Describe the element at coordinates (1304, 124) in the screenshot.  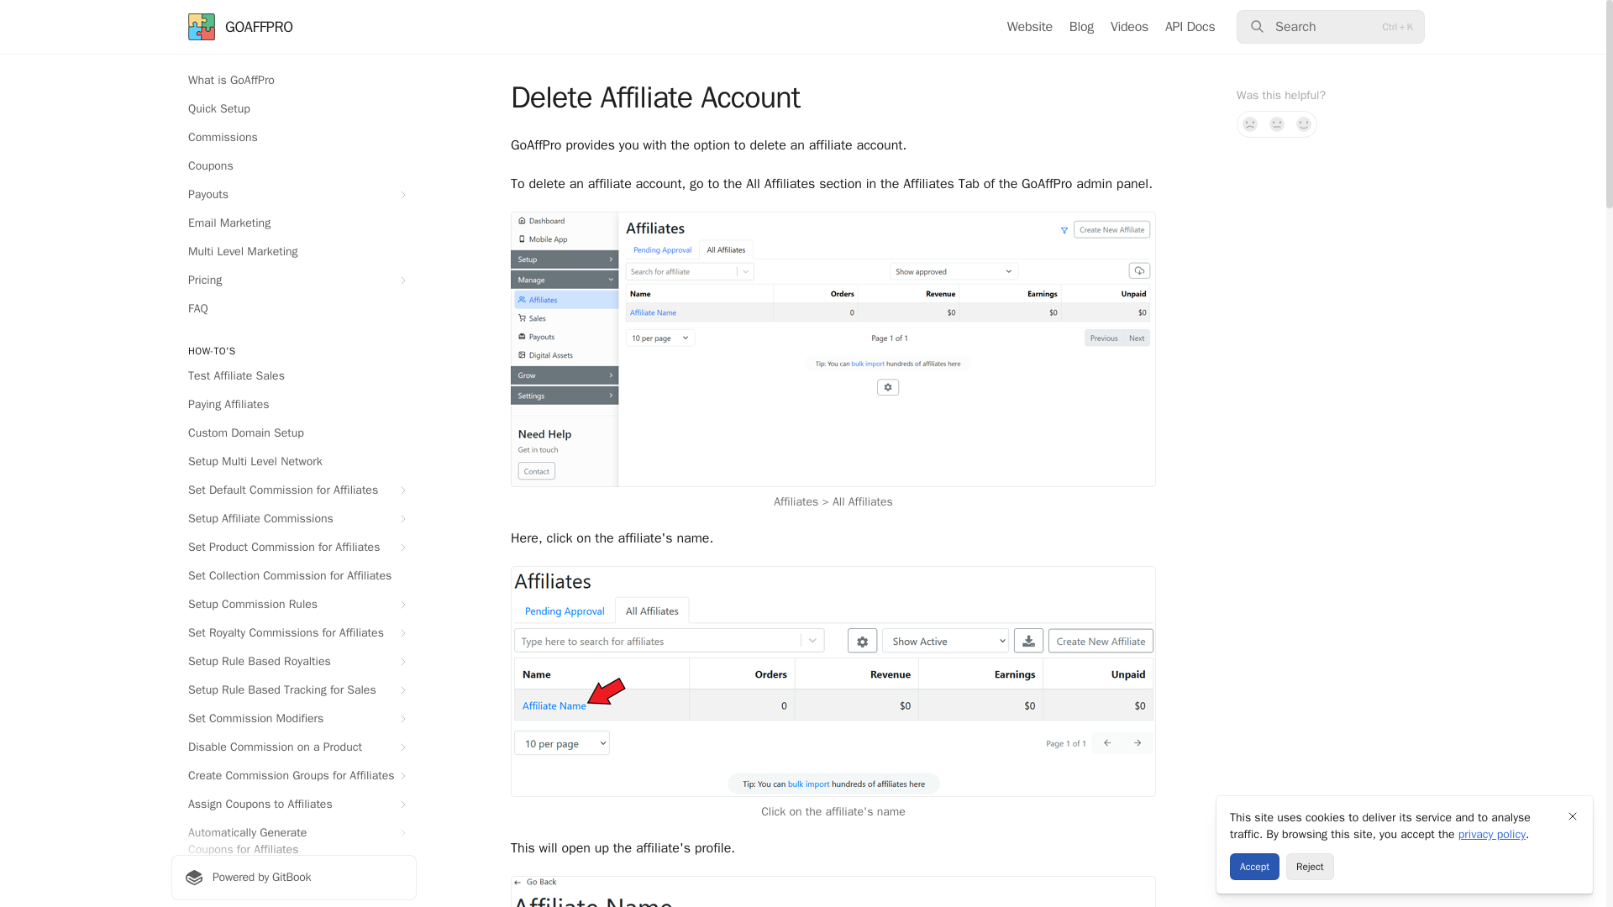
I see `Yes, it was!` at that location.